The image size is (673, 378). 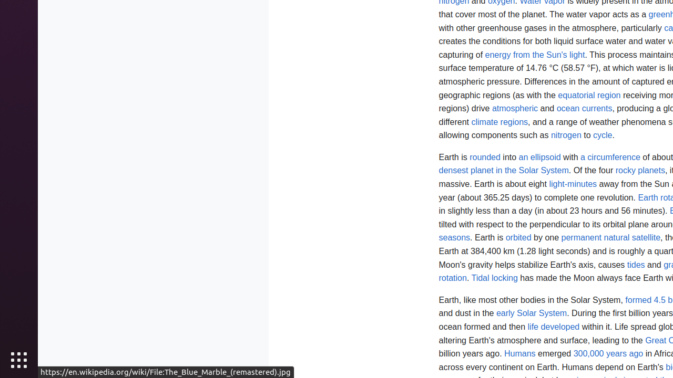 I want to click on life developed, so click(x=554, y=327).